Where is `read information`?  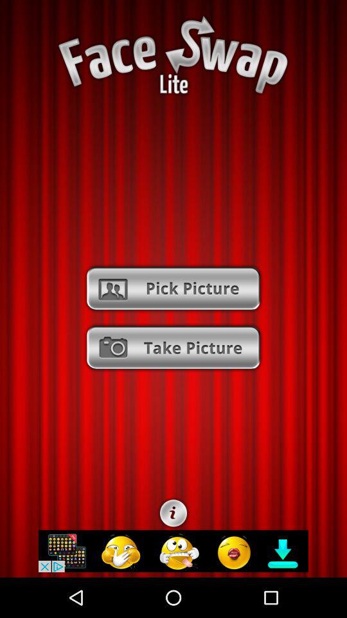
read information is located at coordinates (173, 513).